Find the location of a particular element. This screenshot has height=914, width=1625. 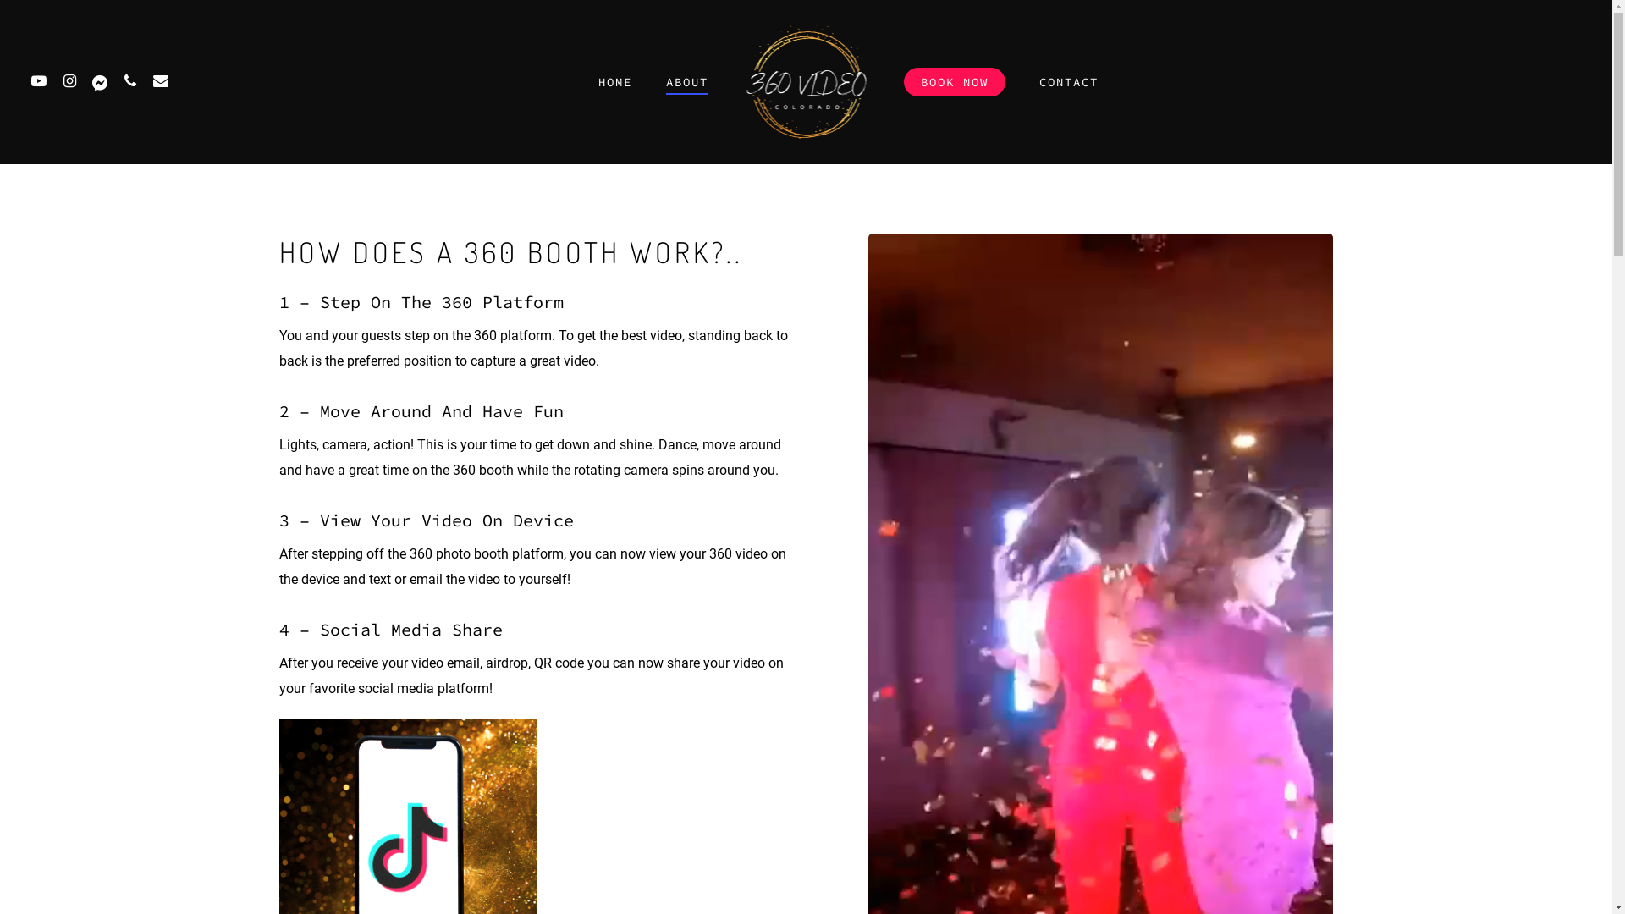

messenger is located at coordinates (835, 708).